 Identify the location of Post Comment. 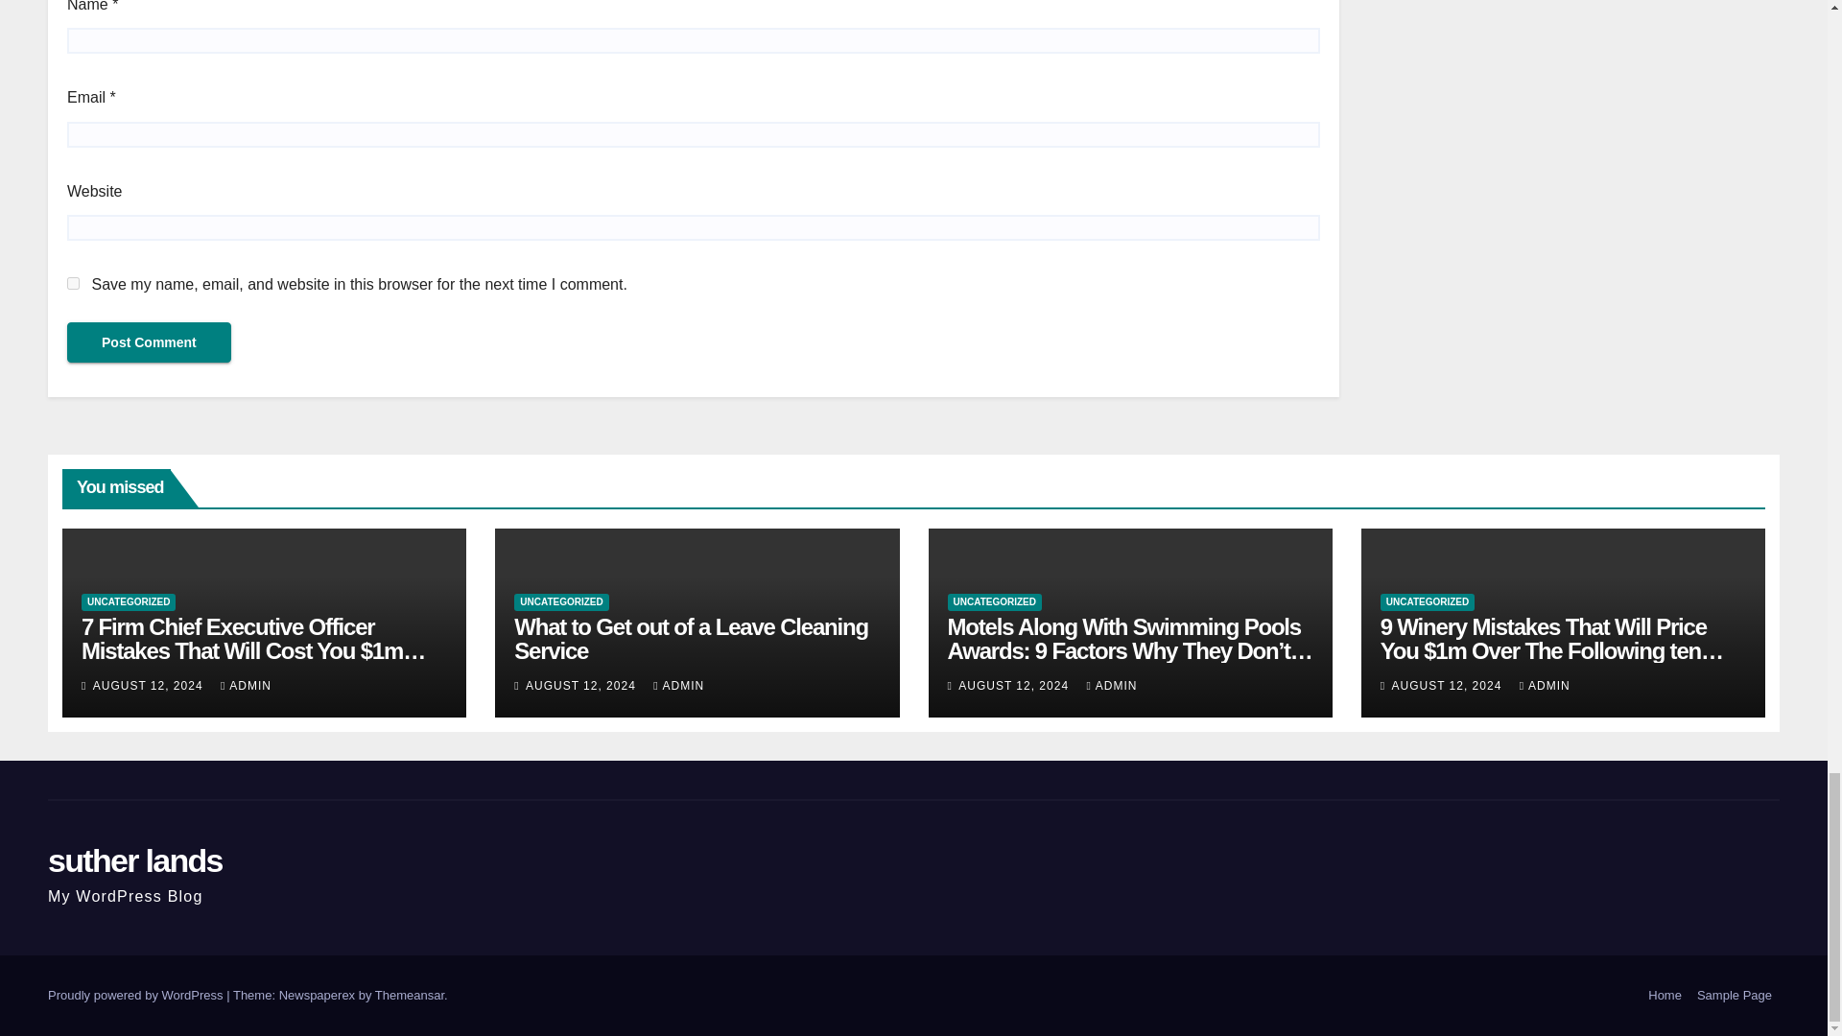
(149, 341).